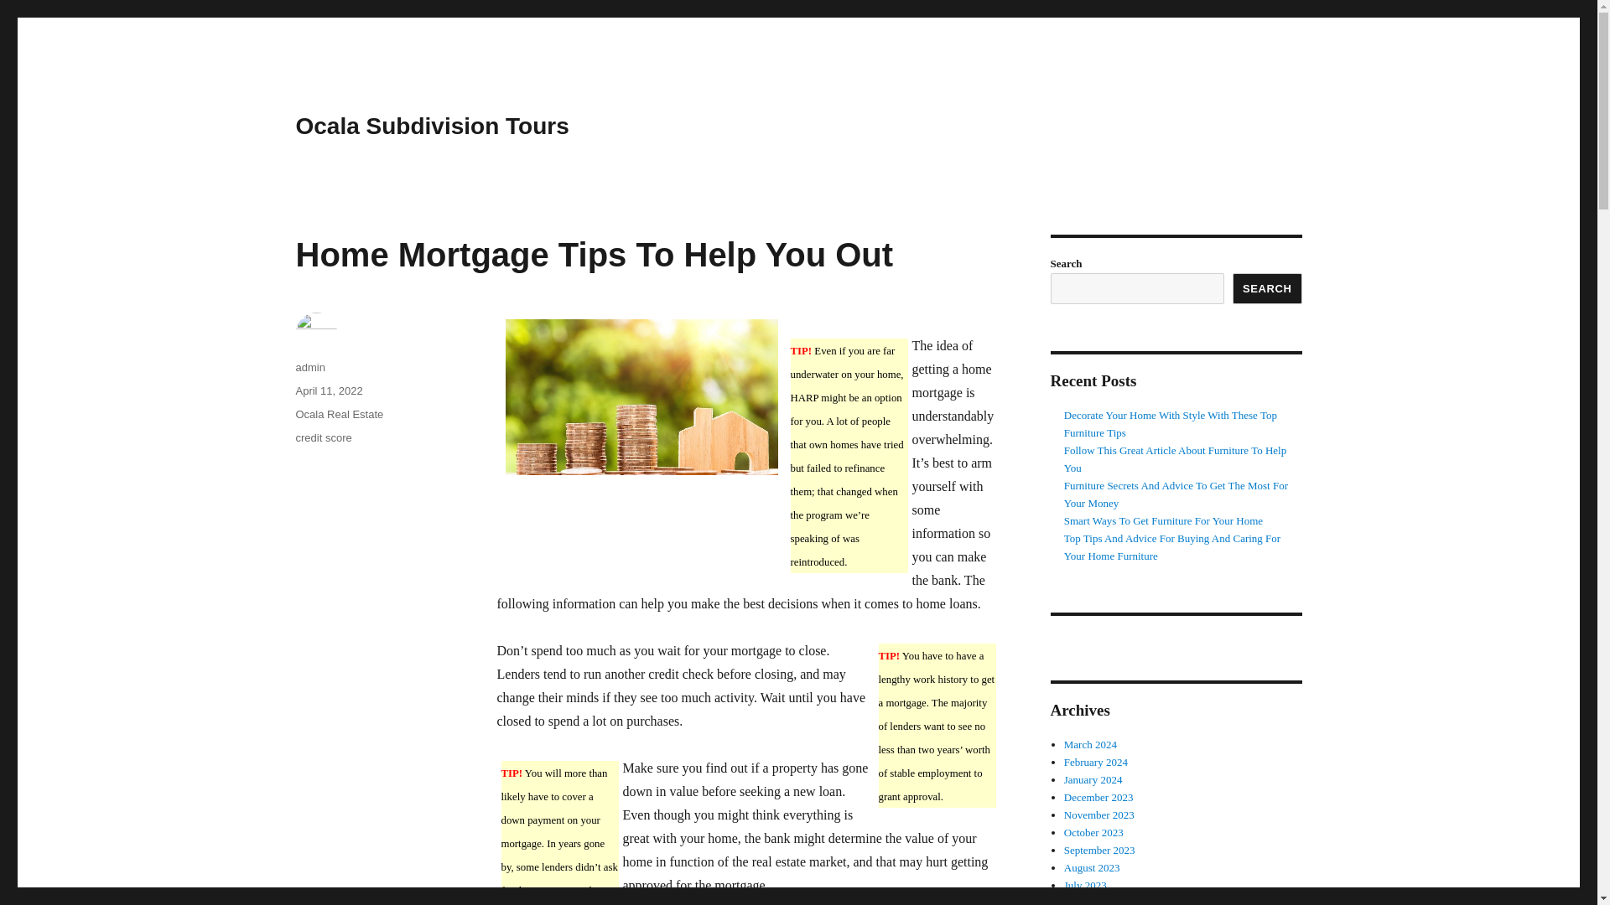  What do you see at coordinates (309, 367) in the screenshot?
I see `admin` at bounding box center [309, 367].